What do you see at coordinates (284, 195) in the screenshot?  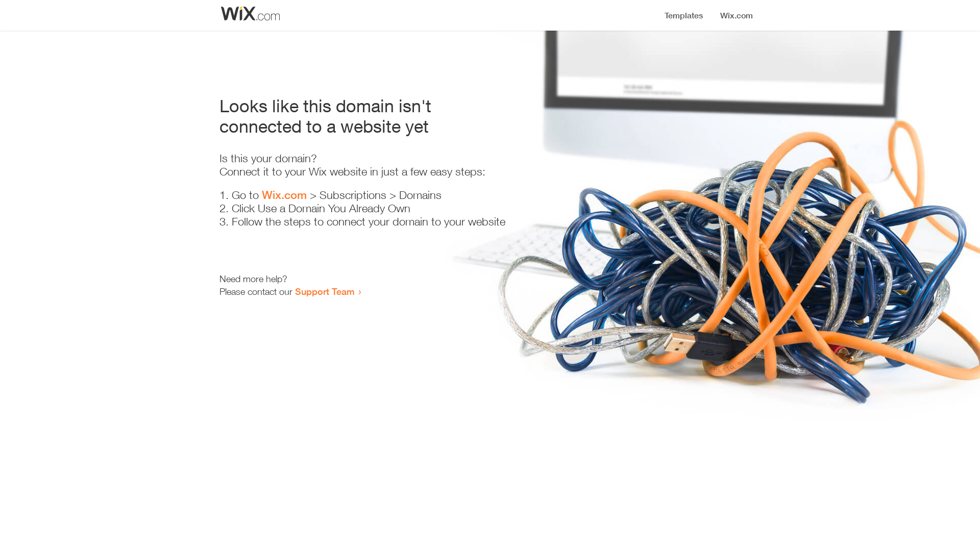 I see `Wix.com` at bounding box center [284, 195].